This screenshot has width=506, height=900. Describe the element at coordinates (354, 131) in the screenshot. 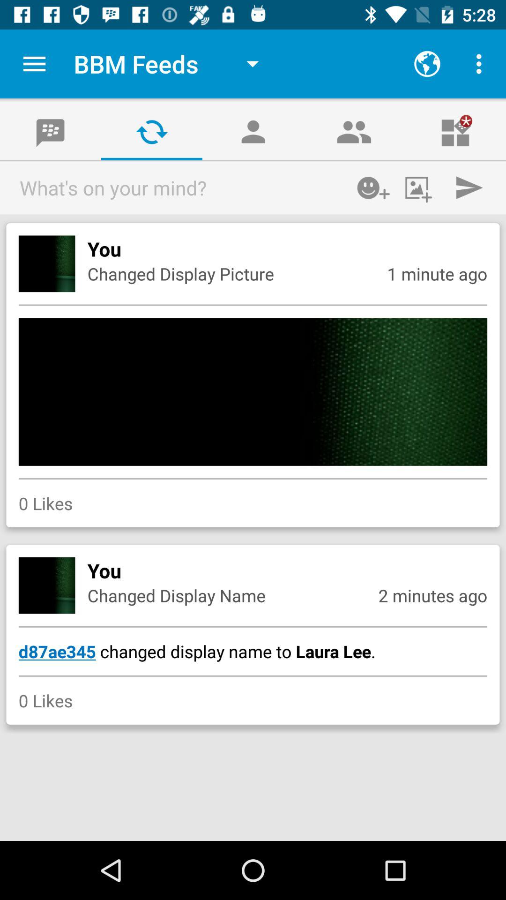

I see `select the fourth icon from the left below bbm feeds` at that location.